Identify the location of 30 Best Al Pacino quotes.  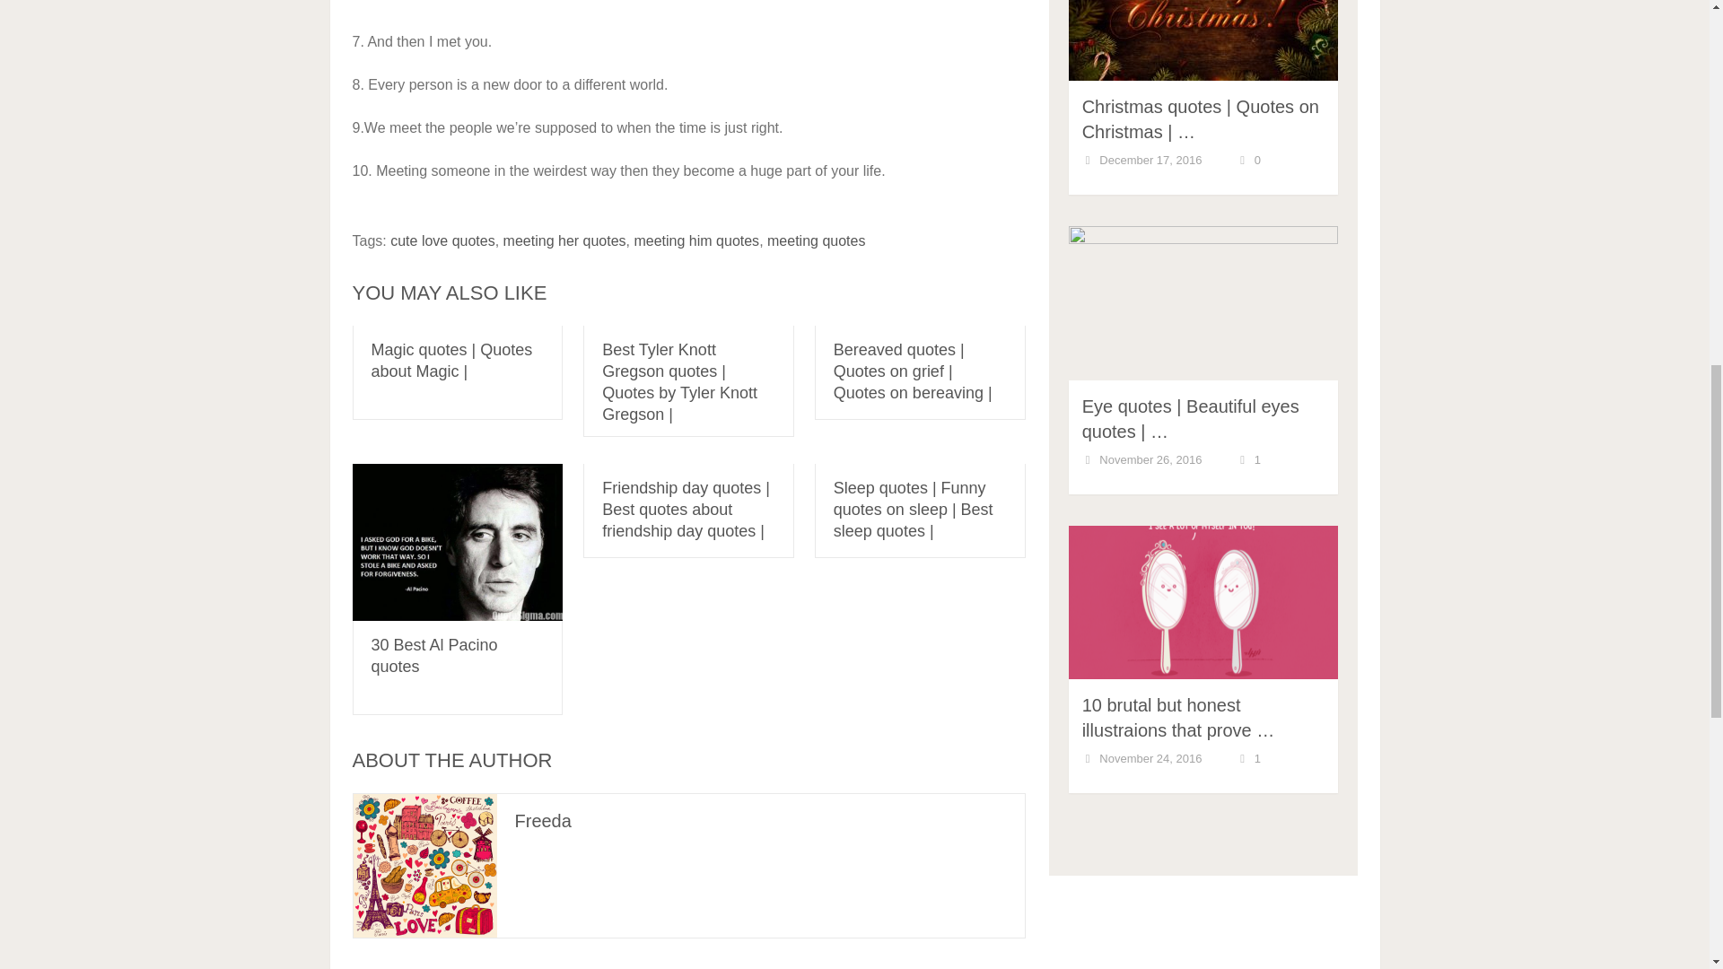
(434, 655).